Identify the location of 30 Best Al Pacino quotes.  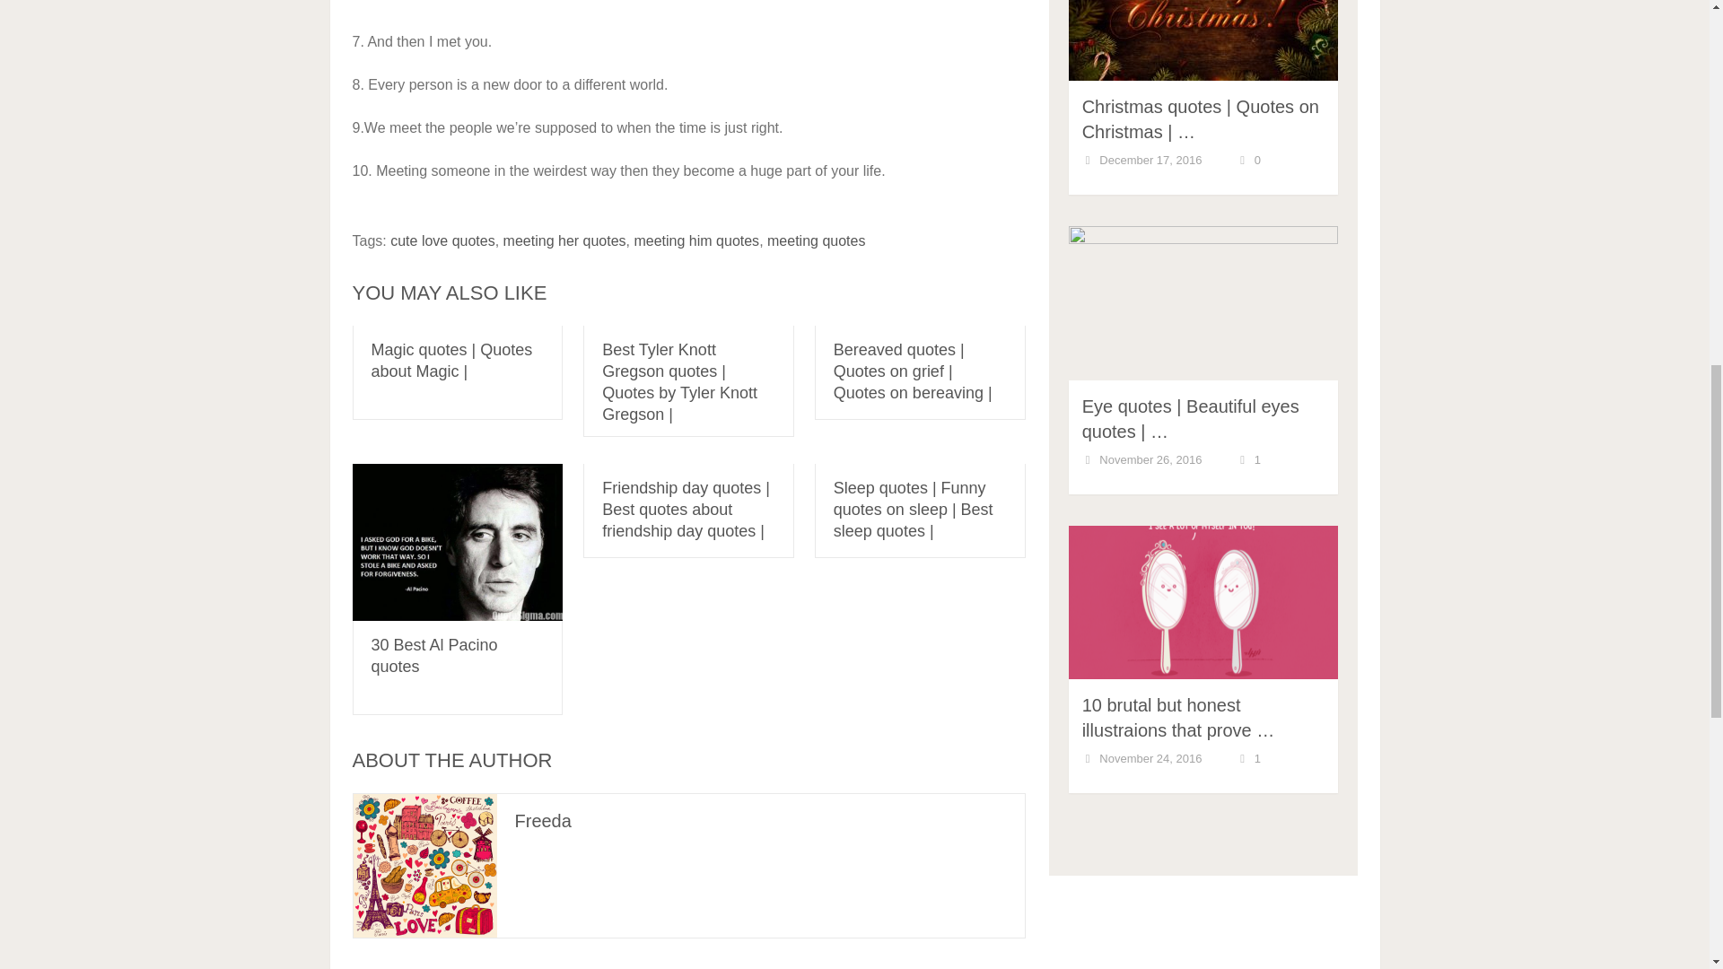
(434, 655).